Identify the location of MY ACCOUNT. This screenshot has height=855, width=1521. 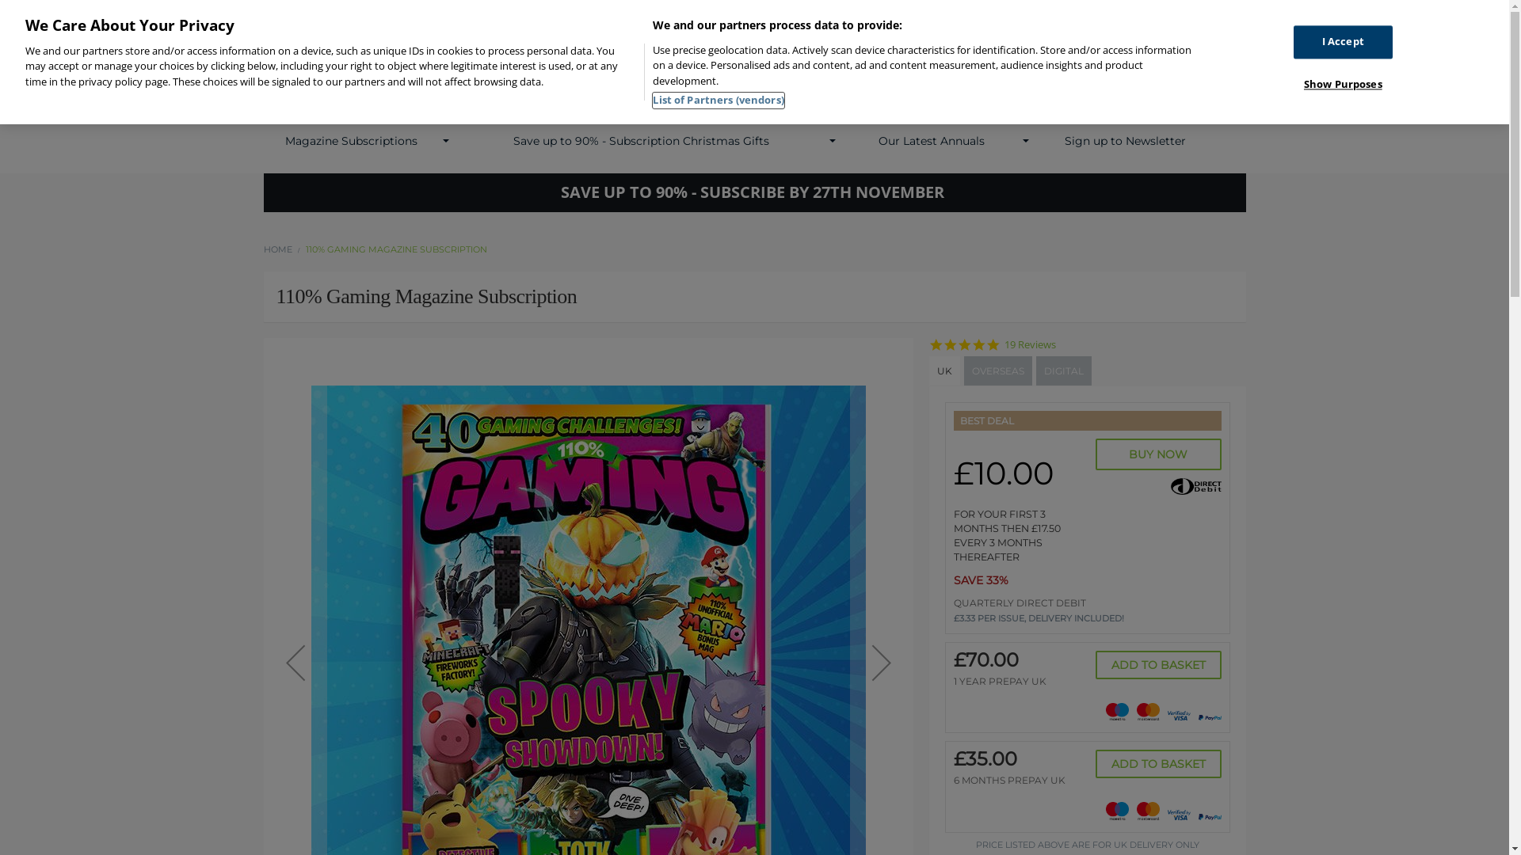
(848, 19).